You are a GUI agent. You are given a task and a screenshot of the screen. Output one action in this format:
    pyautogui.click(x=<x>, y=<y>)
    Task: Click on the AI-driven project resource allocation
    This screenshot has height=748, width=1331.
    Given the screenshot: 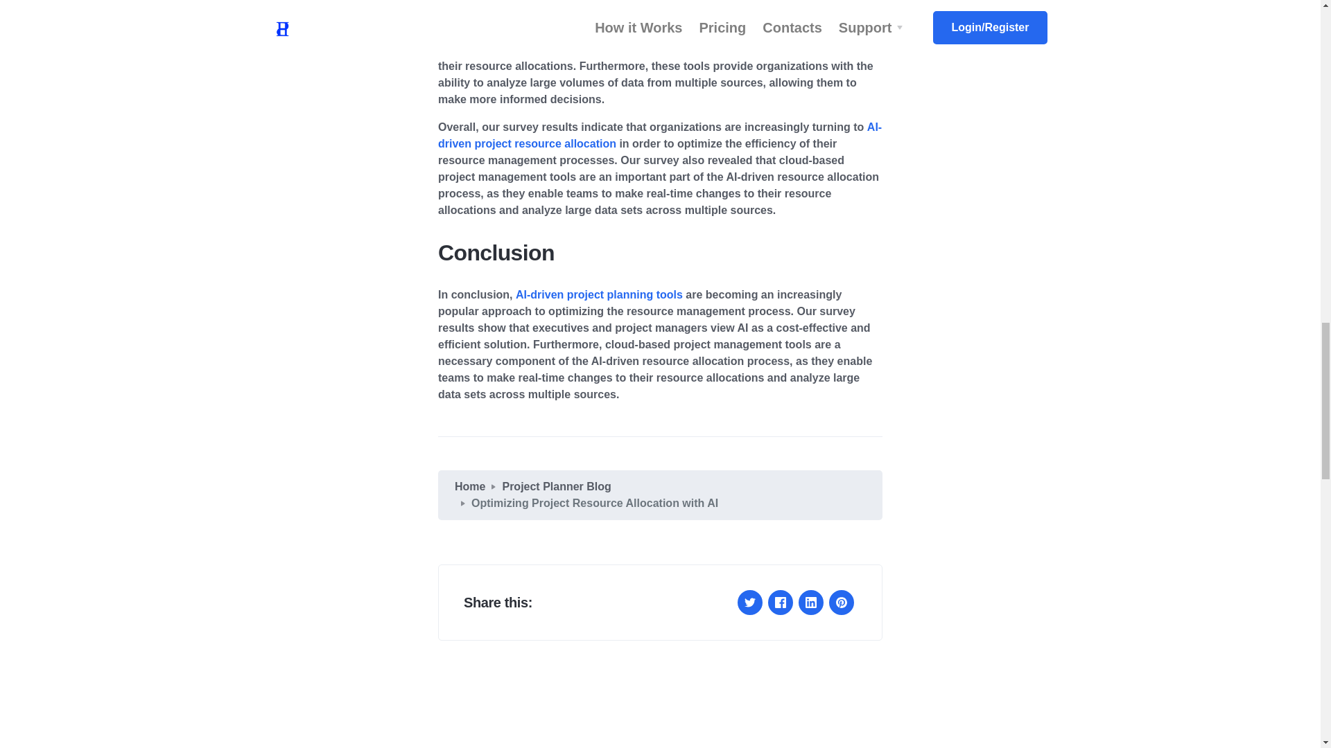 What is the action you would take?
    pyautogui.click(x=659, y=135)
    